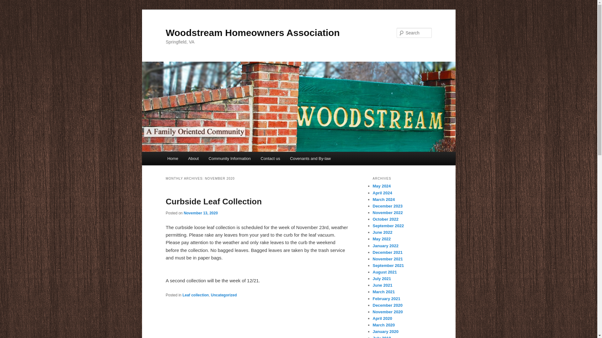 This screenshot has width=602, height=338. What do you see at coordinates (387, 206) in the screenshot?
I see `December 2023` at bounding box center [387, 206].